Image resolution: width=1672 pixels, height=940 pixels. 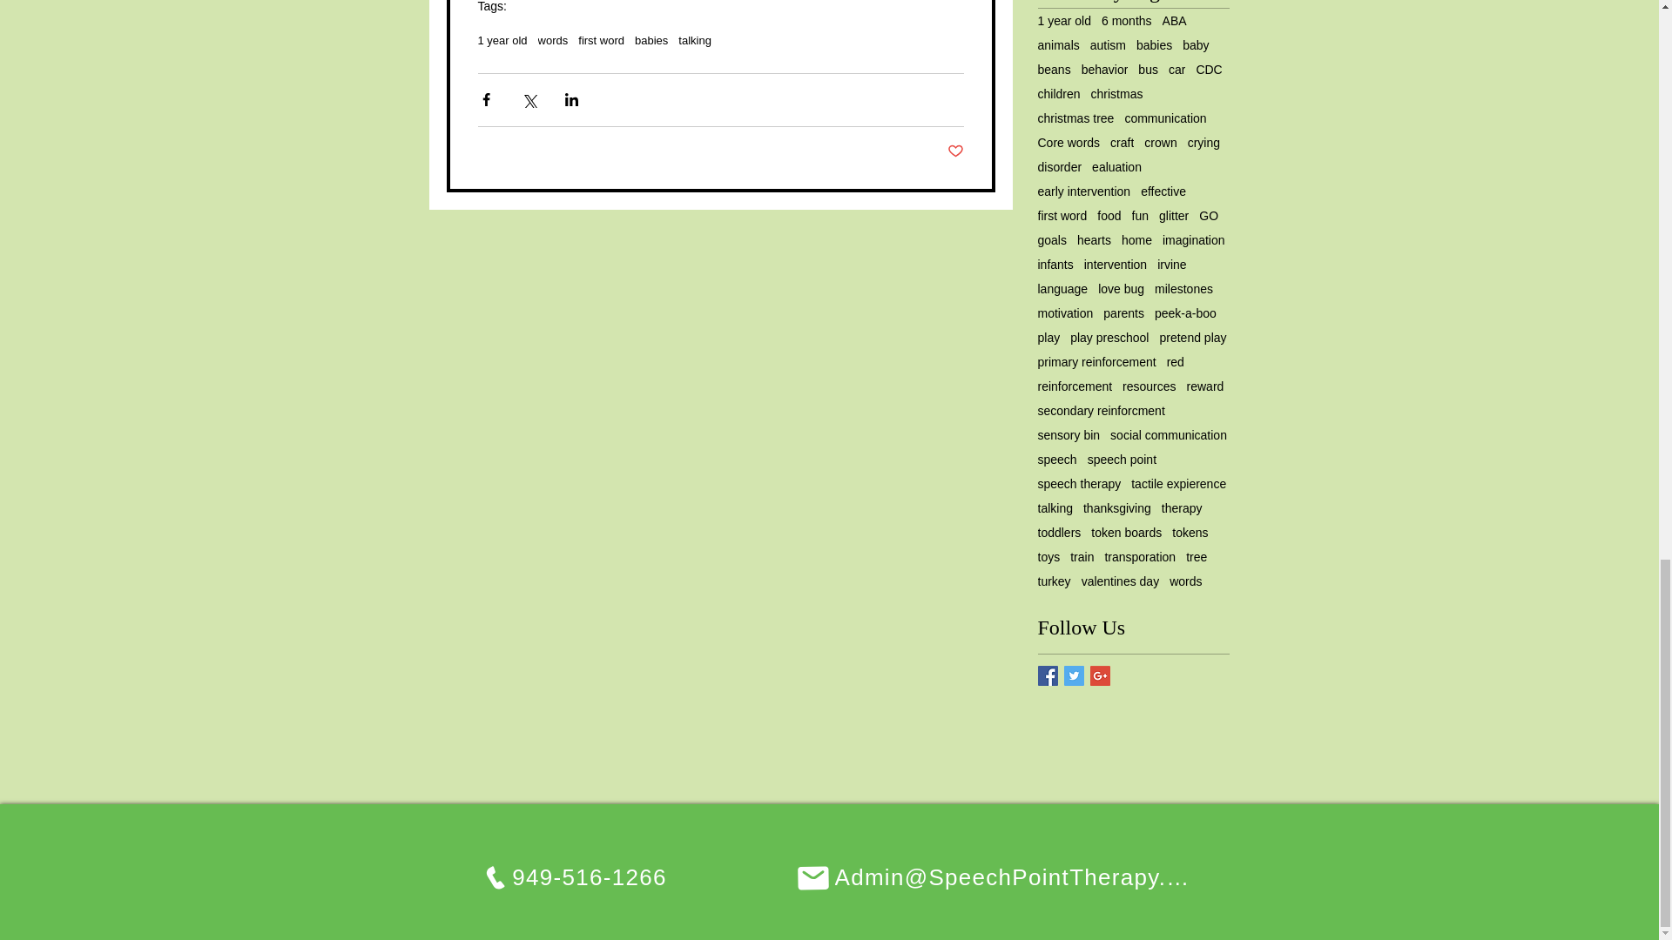 I want to click on babies, so click(x=1154, y=45).